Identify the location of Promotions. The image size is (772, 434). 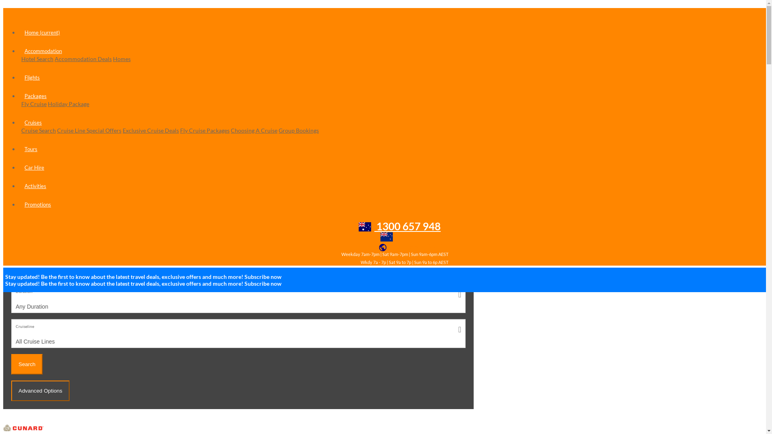
(38, 205).